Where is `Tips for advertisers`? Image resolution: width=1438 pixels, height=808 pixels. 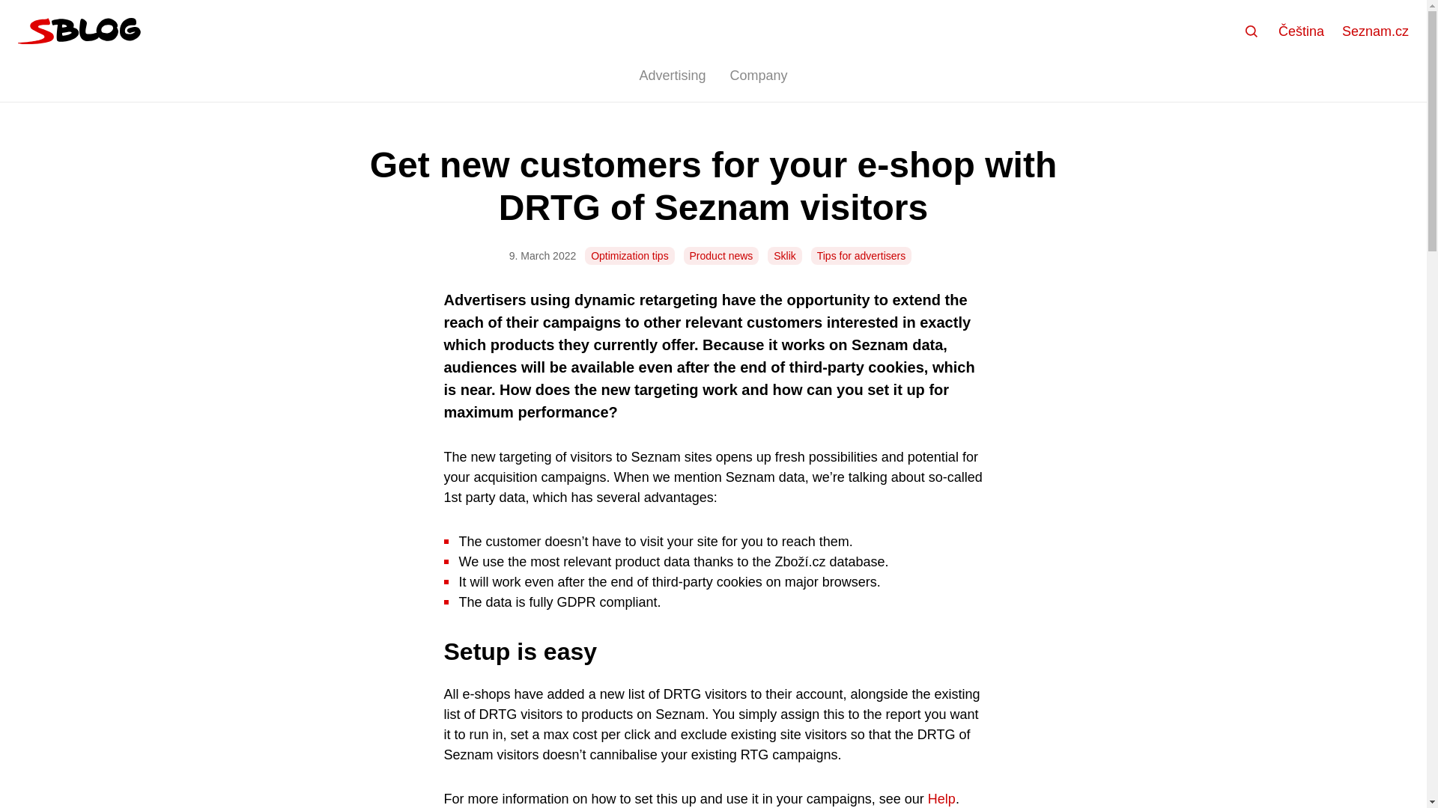 Tips for advertisers is located at coordinates (861, 256).